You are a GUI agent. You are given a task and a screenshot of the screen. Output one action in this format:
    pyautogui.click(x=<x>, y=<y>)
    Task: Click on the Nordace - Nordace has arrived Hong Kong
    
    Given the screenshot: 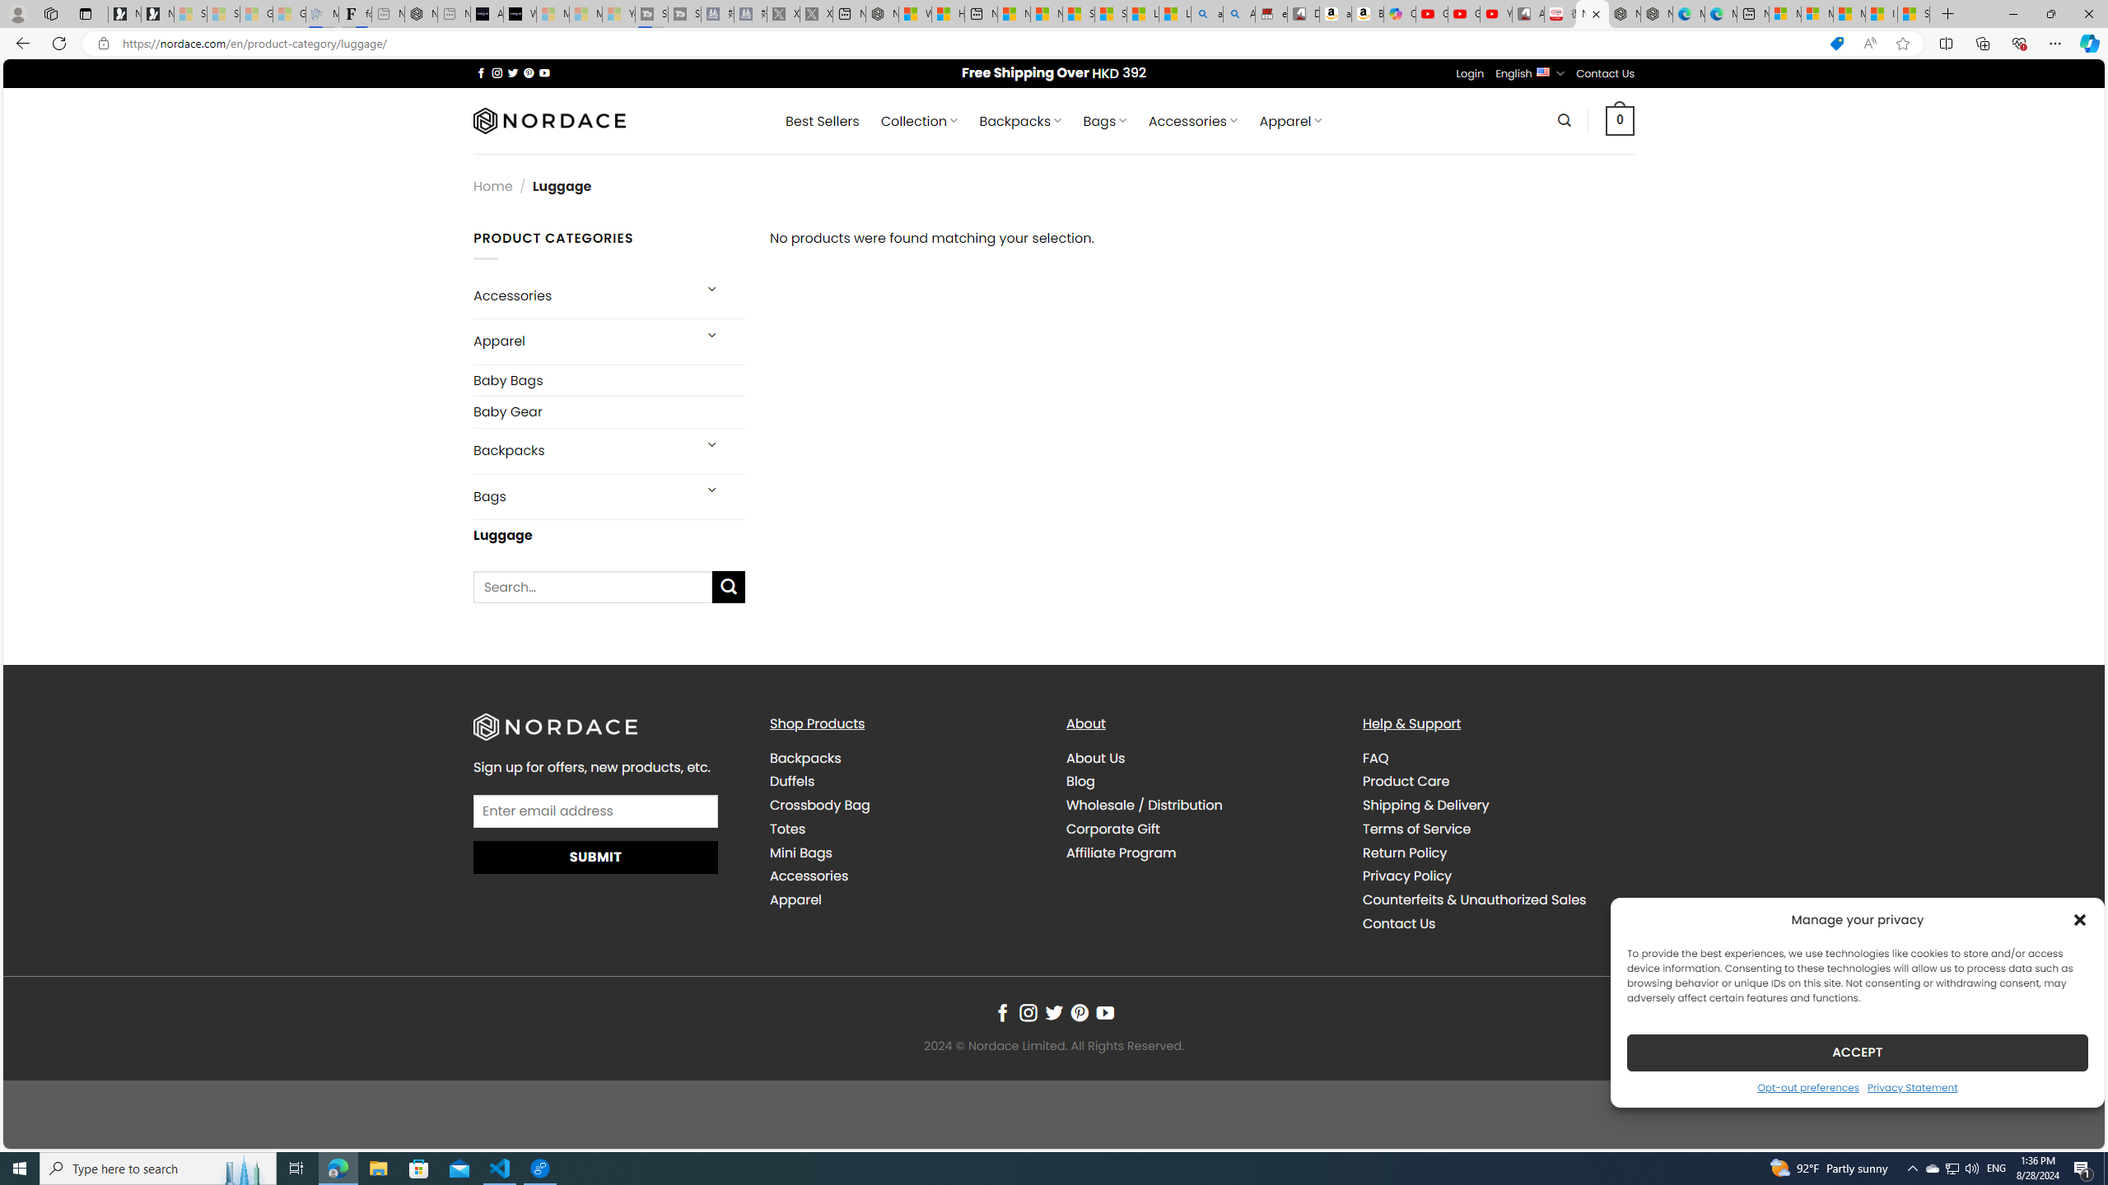 What is the action you would take?
    pyautogui.click(x=1657, y=14)
    